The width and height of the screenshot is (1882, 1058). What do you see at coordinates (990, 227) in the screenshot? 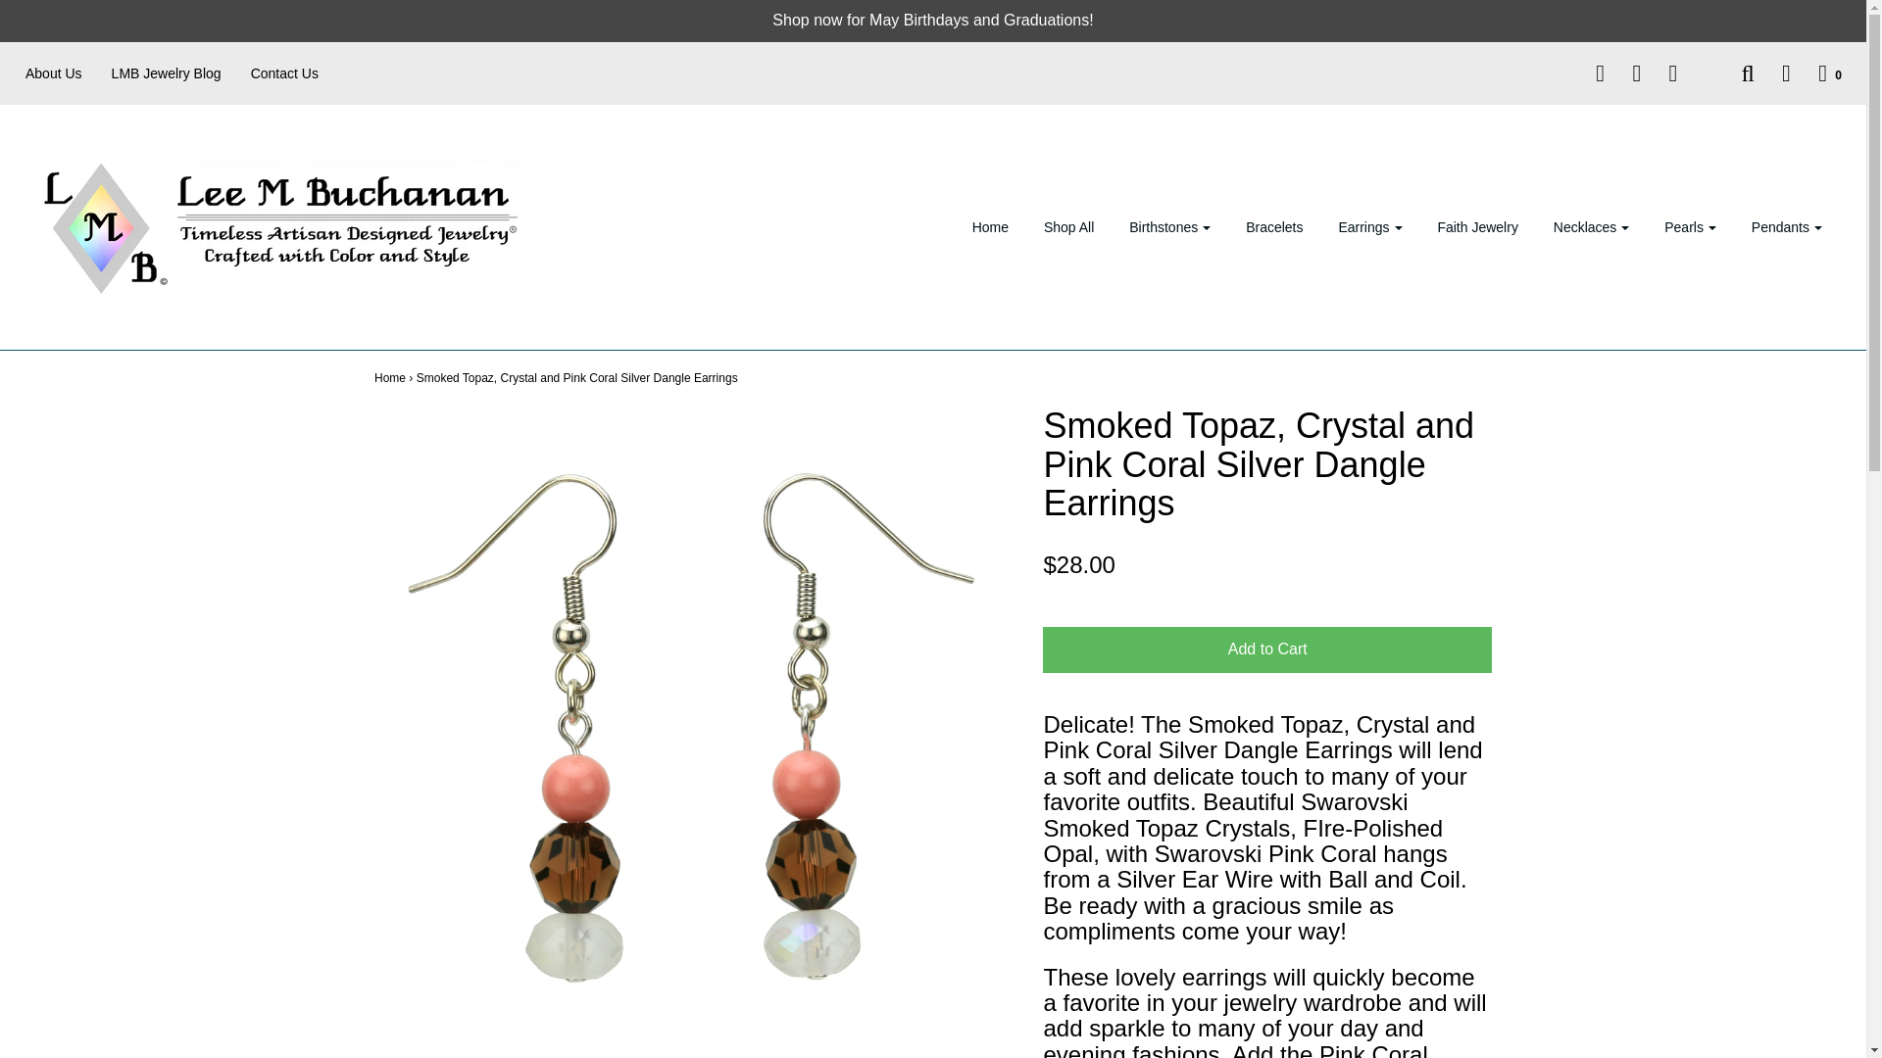
I see `Home` at bounding box center [990, 227].